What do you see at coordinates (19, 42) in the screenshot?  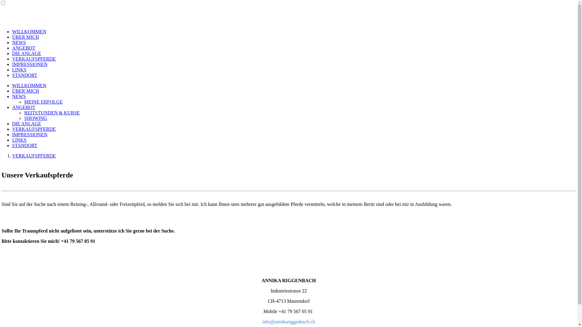 I see `NEWS` at bounding box center [19, 42].